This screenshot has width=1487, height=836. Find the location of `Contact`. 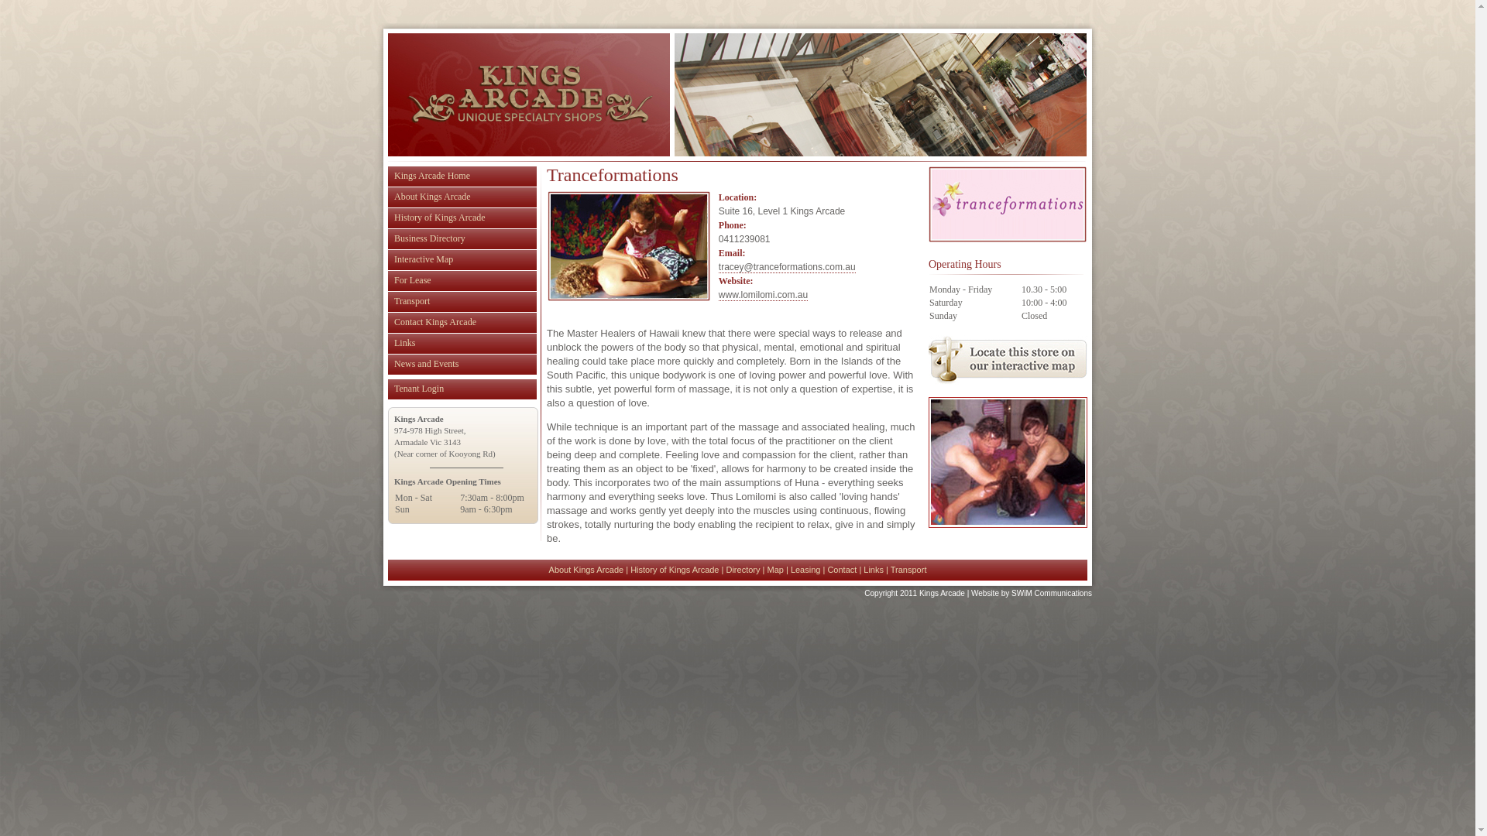

Contact is located at coordinates (842, 570).